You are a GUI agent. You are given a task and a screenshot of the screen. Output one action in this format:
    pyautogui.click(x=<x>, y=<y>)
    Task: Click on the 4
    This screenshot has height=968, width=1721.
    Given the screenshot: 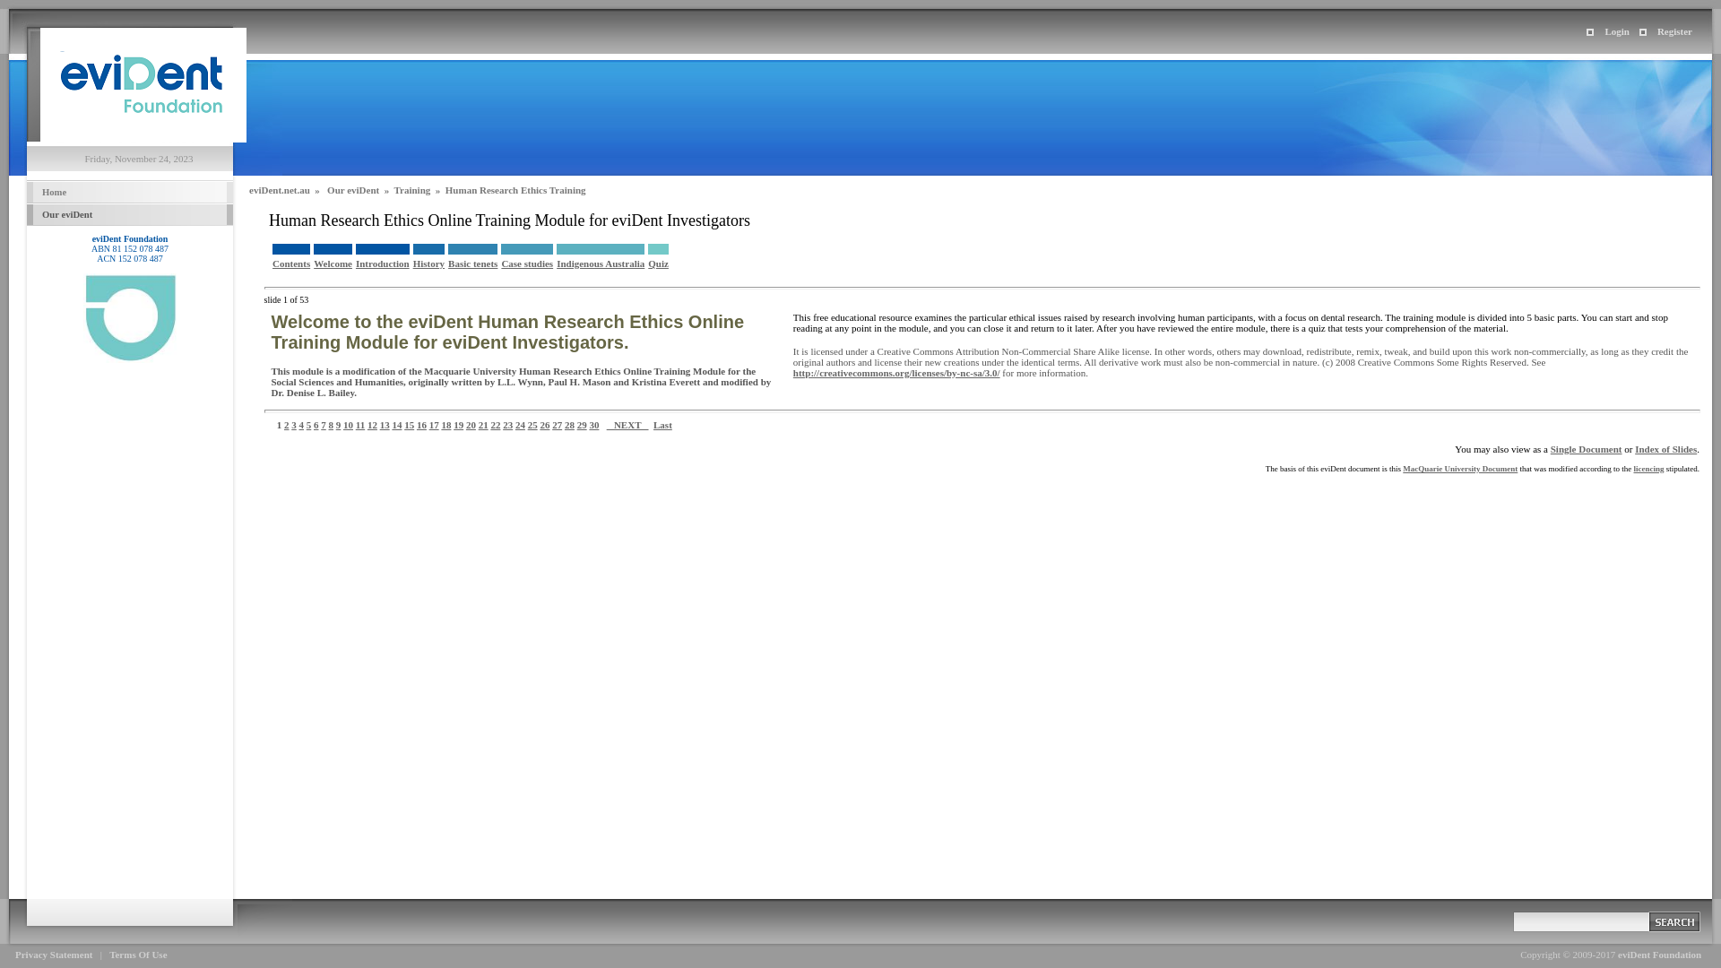 What is the action you would take?
    pyautogui.click(x=302, y=425)
    